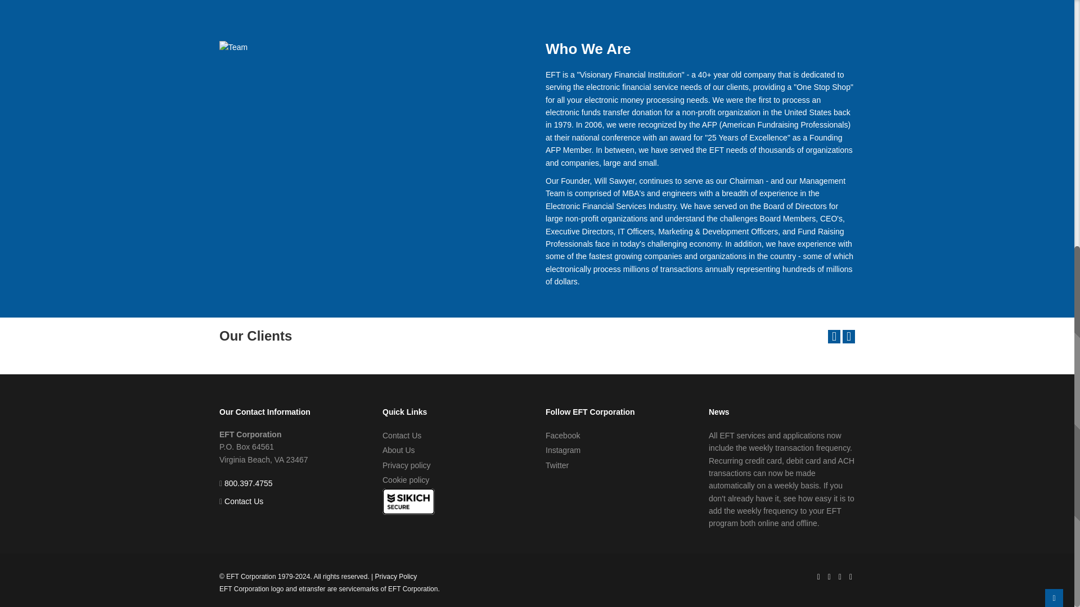 The height and width of the screenshot is (607, 1080). Describe the element at coordinates (244, 501) in the screenshot. I see `Contact Us` at that location.